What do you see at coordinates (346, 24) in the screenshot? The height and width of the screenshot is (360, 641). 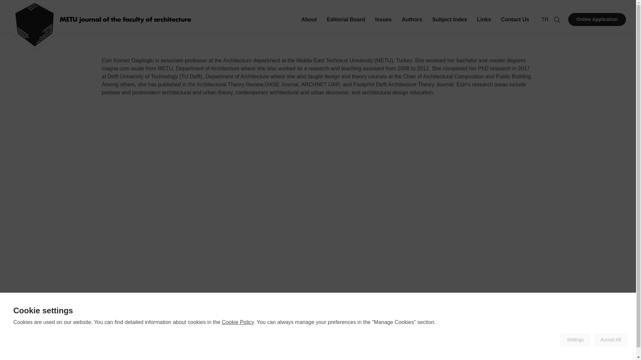 I see `Editorial Board` at bounding box center [346, 24].